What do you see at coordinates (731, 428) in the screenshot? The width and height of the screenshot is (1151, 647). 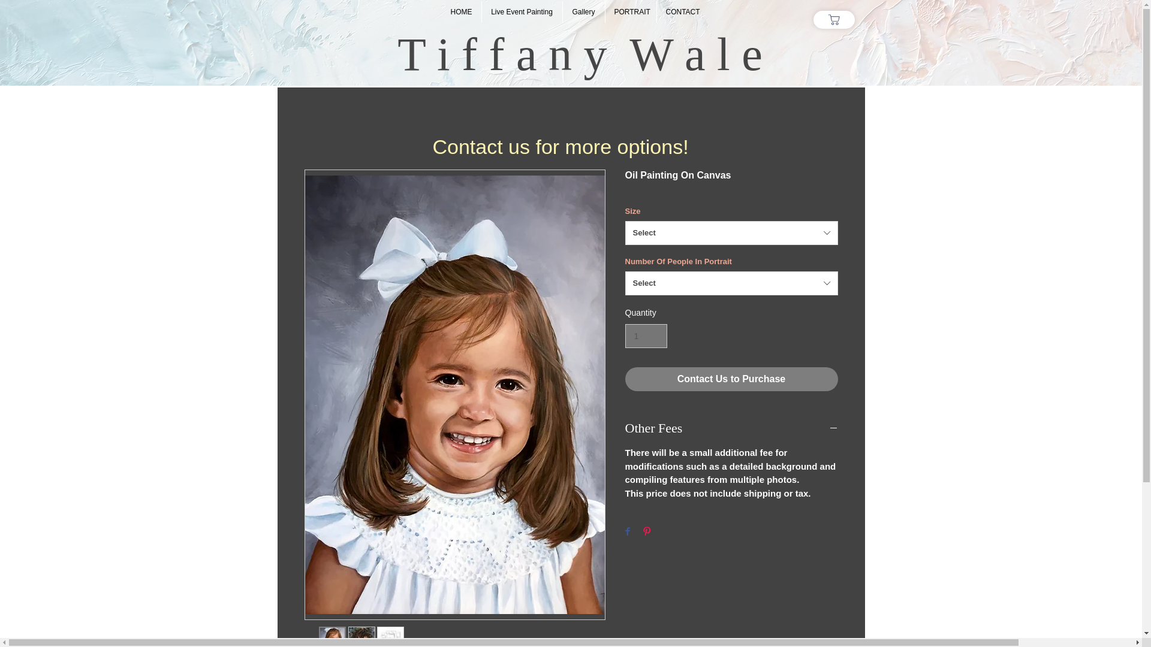 I see `Other Fees` at bounding box center [731, 428].